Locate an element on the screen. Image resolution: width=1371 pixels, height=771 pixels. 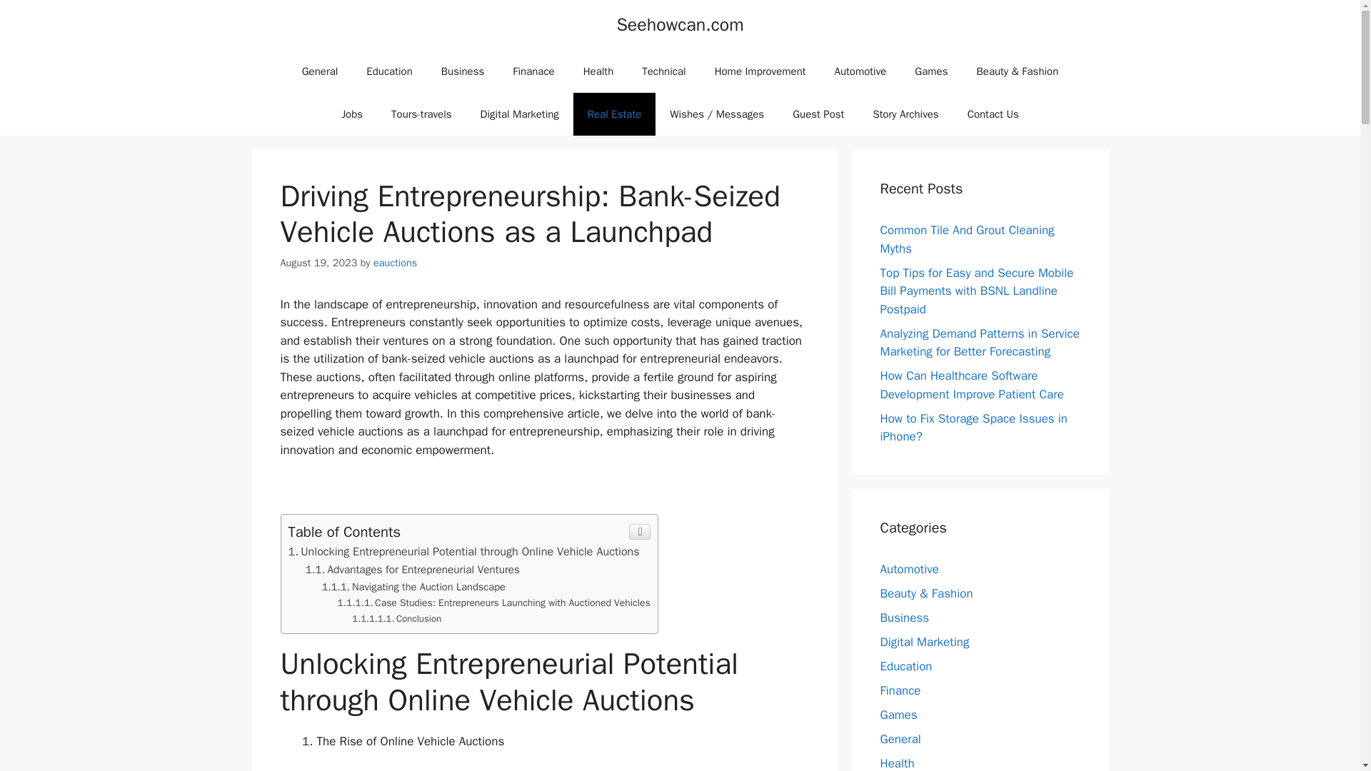
eauctions is located at coordinates (394, 262).